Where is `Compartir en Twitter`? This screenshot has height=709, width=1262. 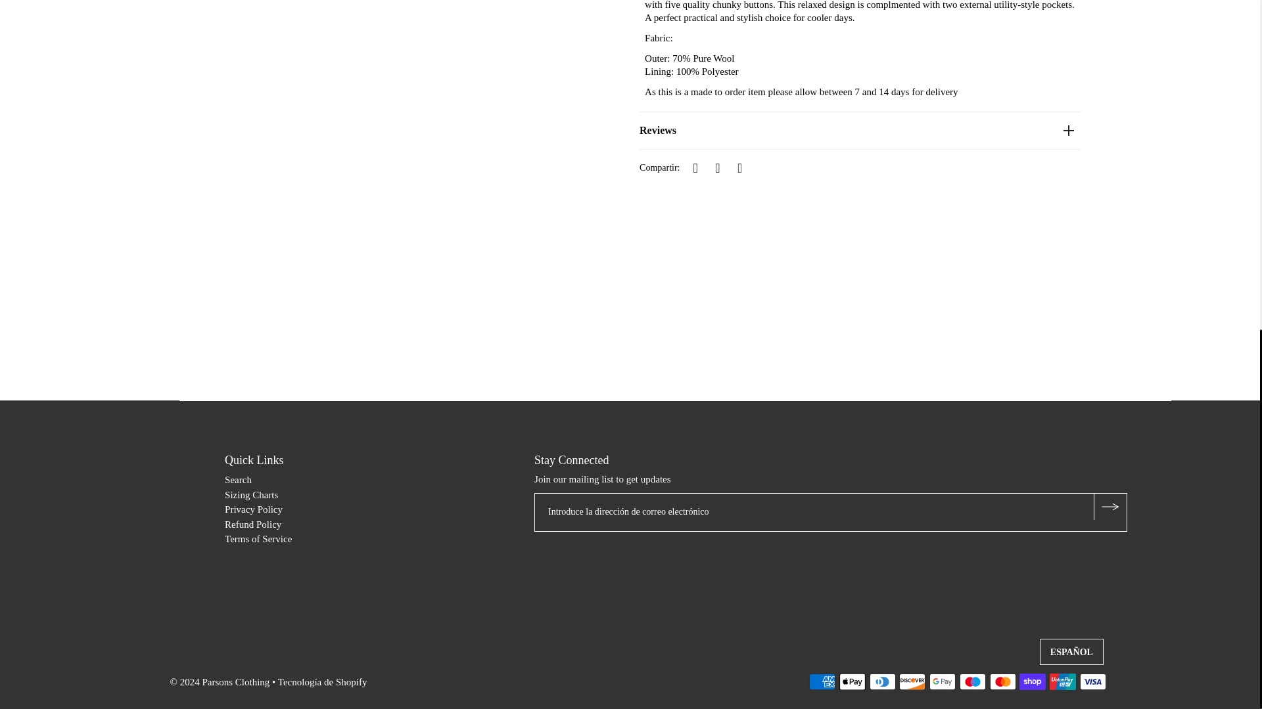
Compartir en Twitter is located at coordinates (718, 167).